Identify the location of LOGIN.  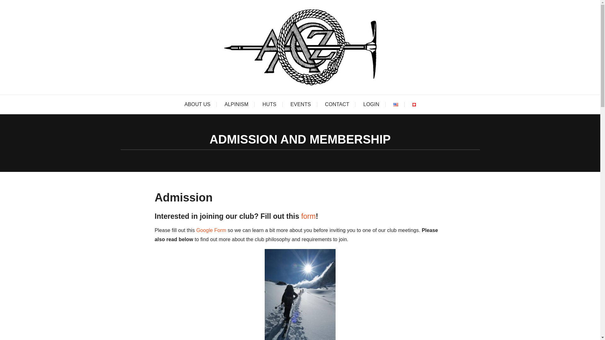
(371, 105).